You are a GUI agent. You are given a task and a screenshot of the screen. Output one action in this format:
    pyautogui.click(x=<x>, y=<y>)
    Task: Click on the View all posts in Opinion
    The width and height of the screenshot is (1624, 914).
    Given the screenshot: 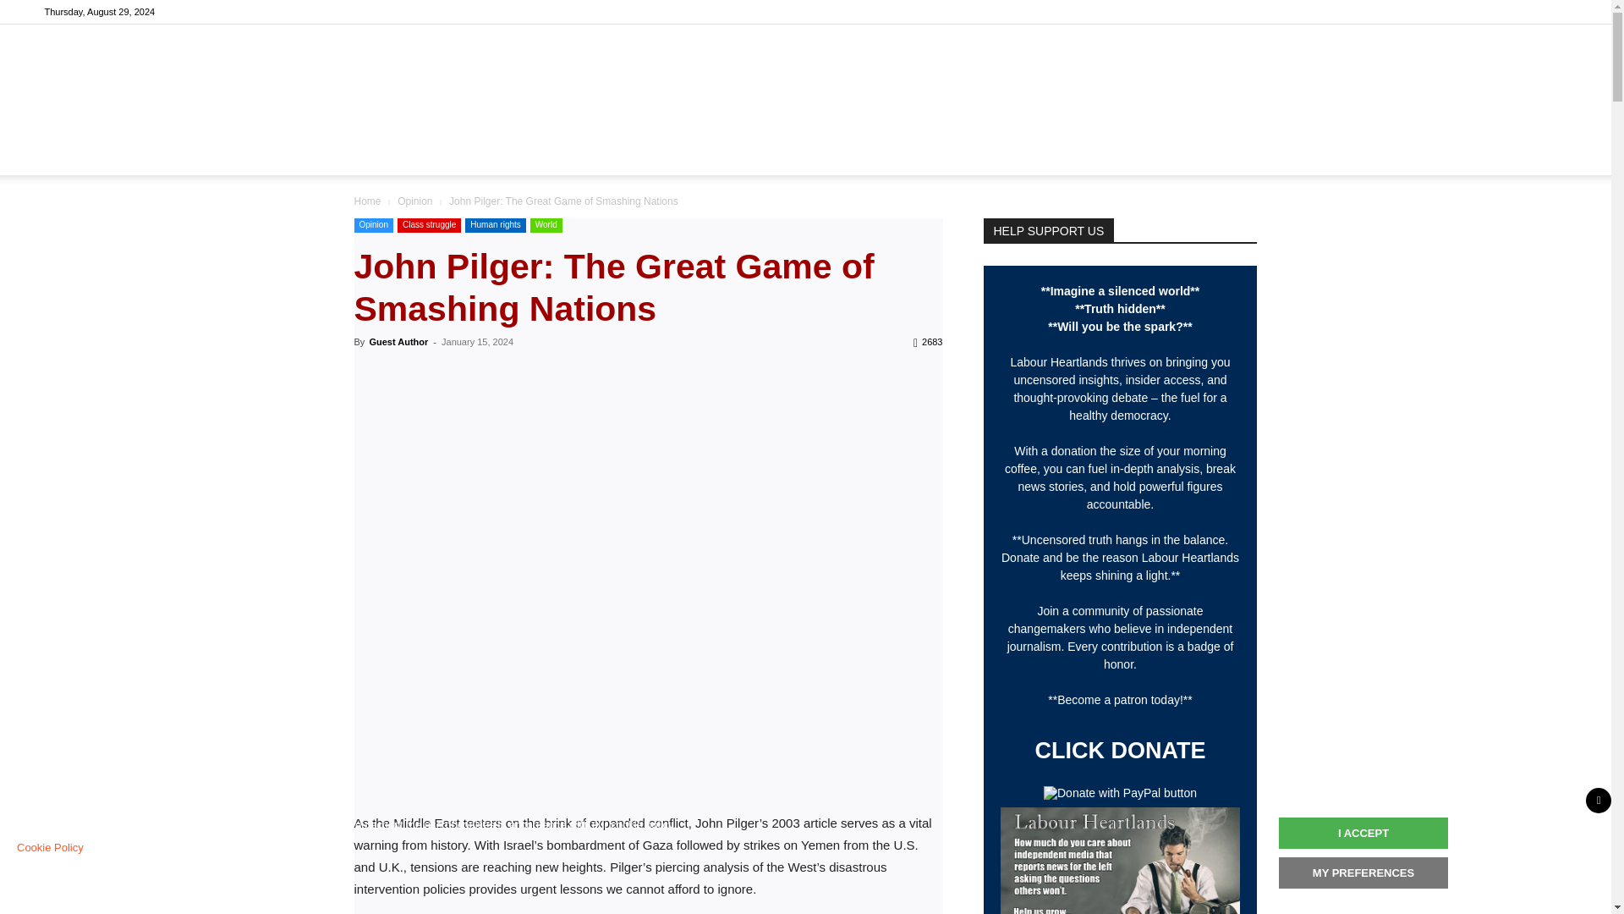 What is the action you would take?
    pyautogui.click(x=414, y=201)
    